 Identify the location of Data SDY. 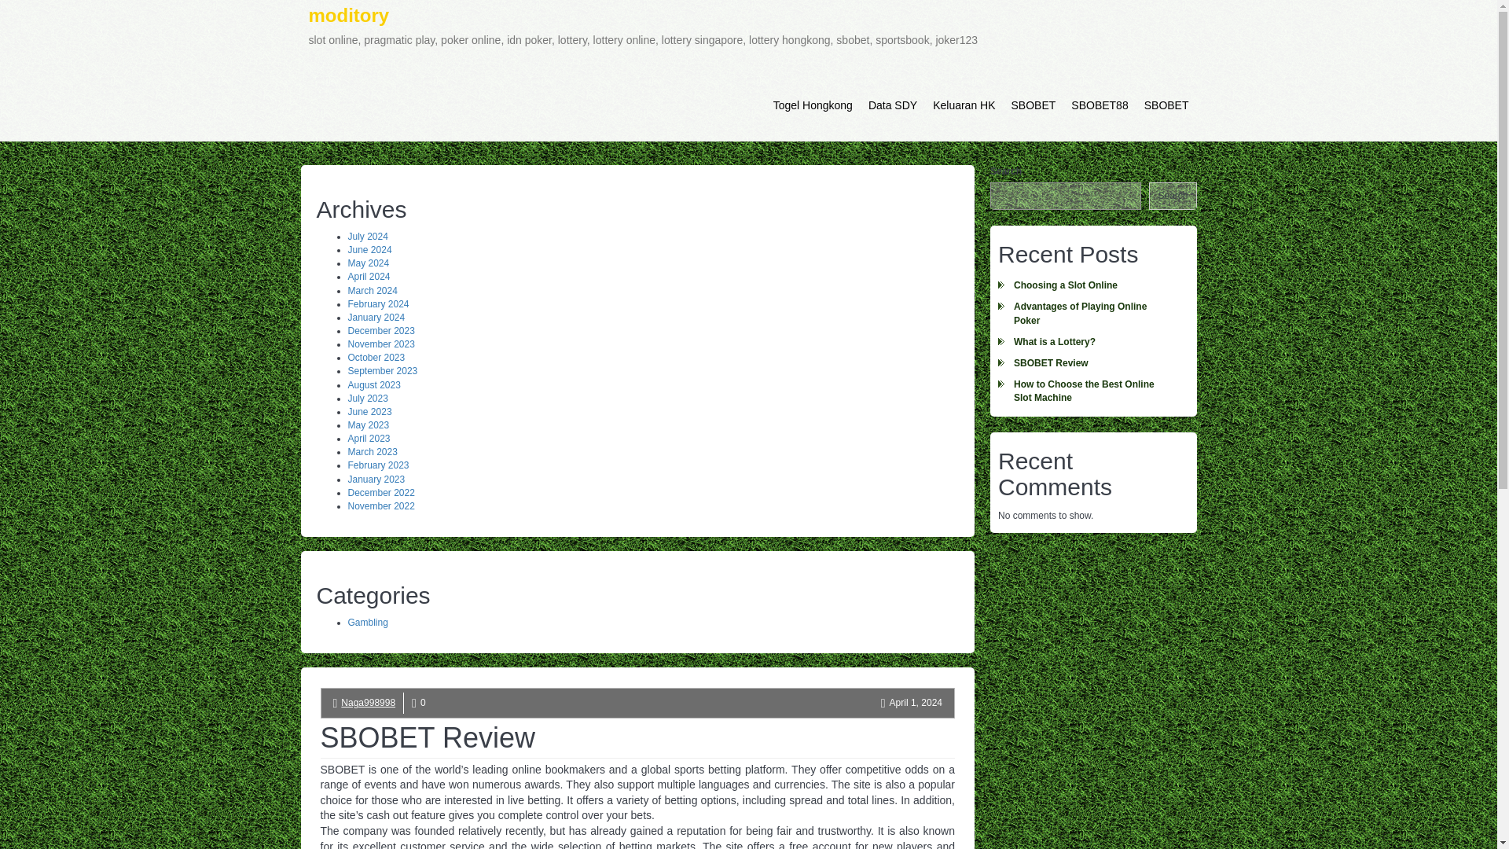
(892, 105).